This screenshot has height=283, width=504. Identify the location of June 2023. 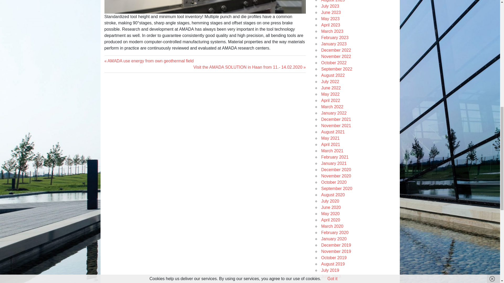
(149, 61).